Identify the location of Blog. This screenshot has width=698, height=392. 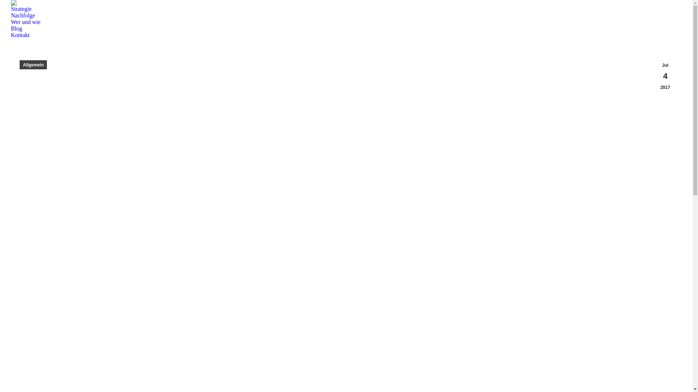
(17, 29).